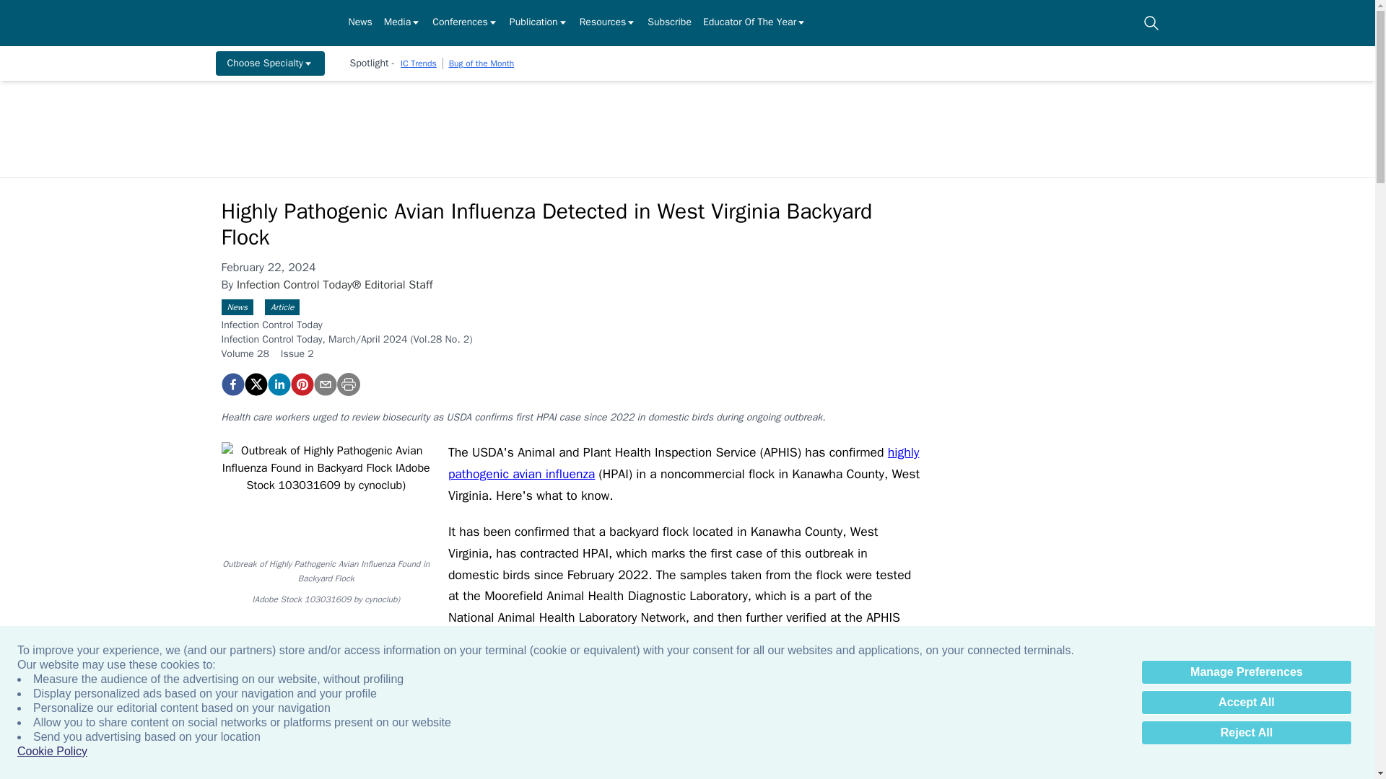 The height and width of the screenshot is (779, 1386). Describe the element at coordinates (1246, 703) in the screenshot. I see `Accept All` at that location.